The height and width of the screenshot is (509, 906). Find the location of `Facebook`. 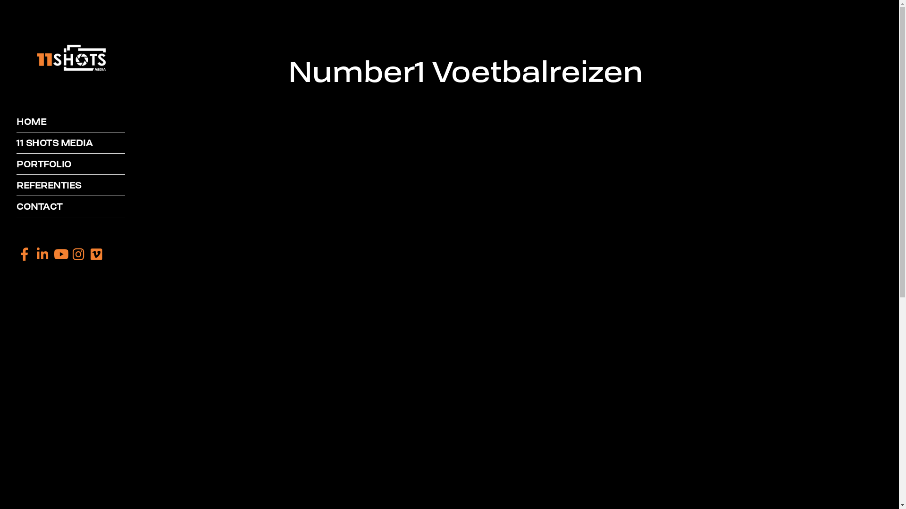

Facebook is located at coordinates (25, 254).